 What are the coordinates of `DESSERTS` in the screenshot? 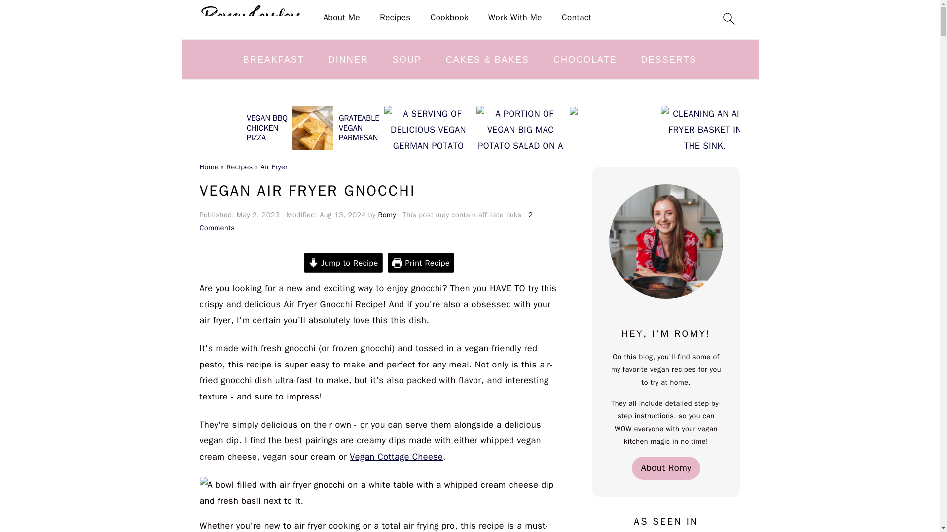 It's located at (669, 59).